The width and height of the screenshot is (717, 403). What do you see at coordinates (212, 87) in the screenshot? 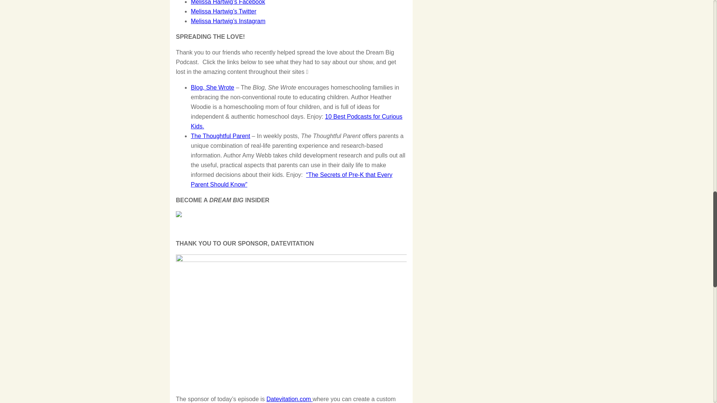
I see `Blog, She Wrote` at bounding box center [212, 87].